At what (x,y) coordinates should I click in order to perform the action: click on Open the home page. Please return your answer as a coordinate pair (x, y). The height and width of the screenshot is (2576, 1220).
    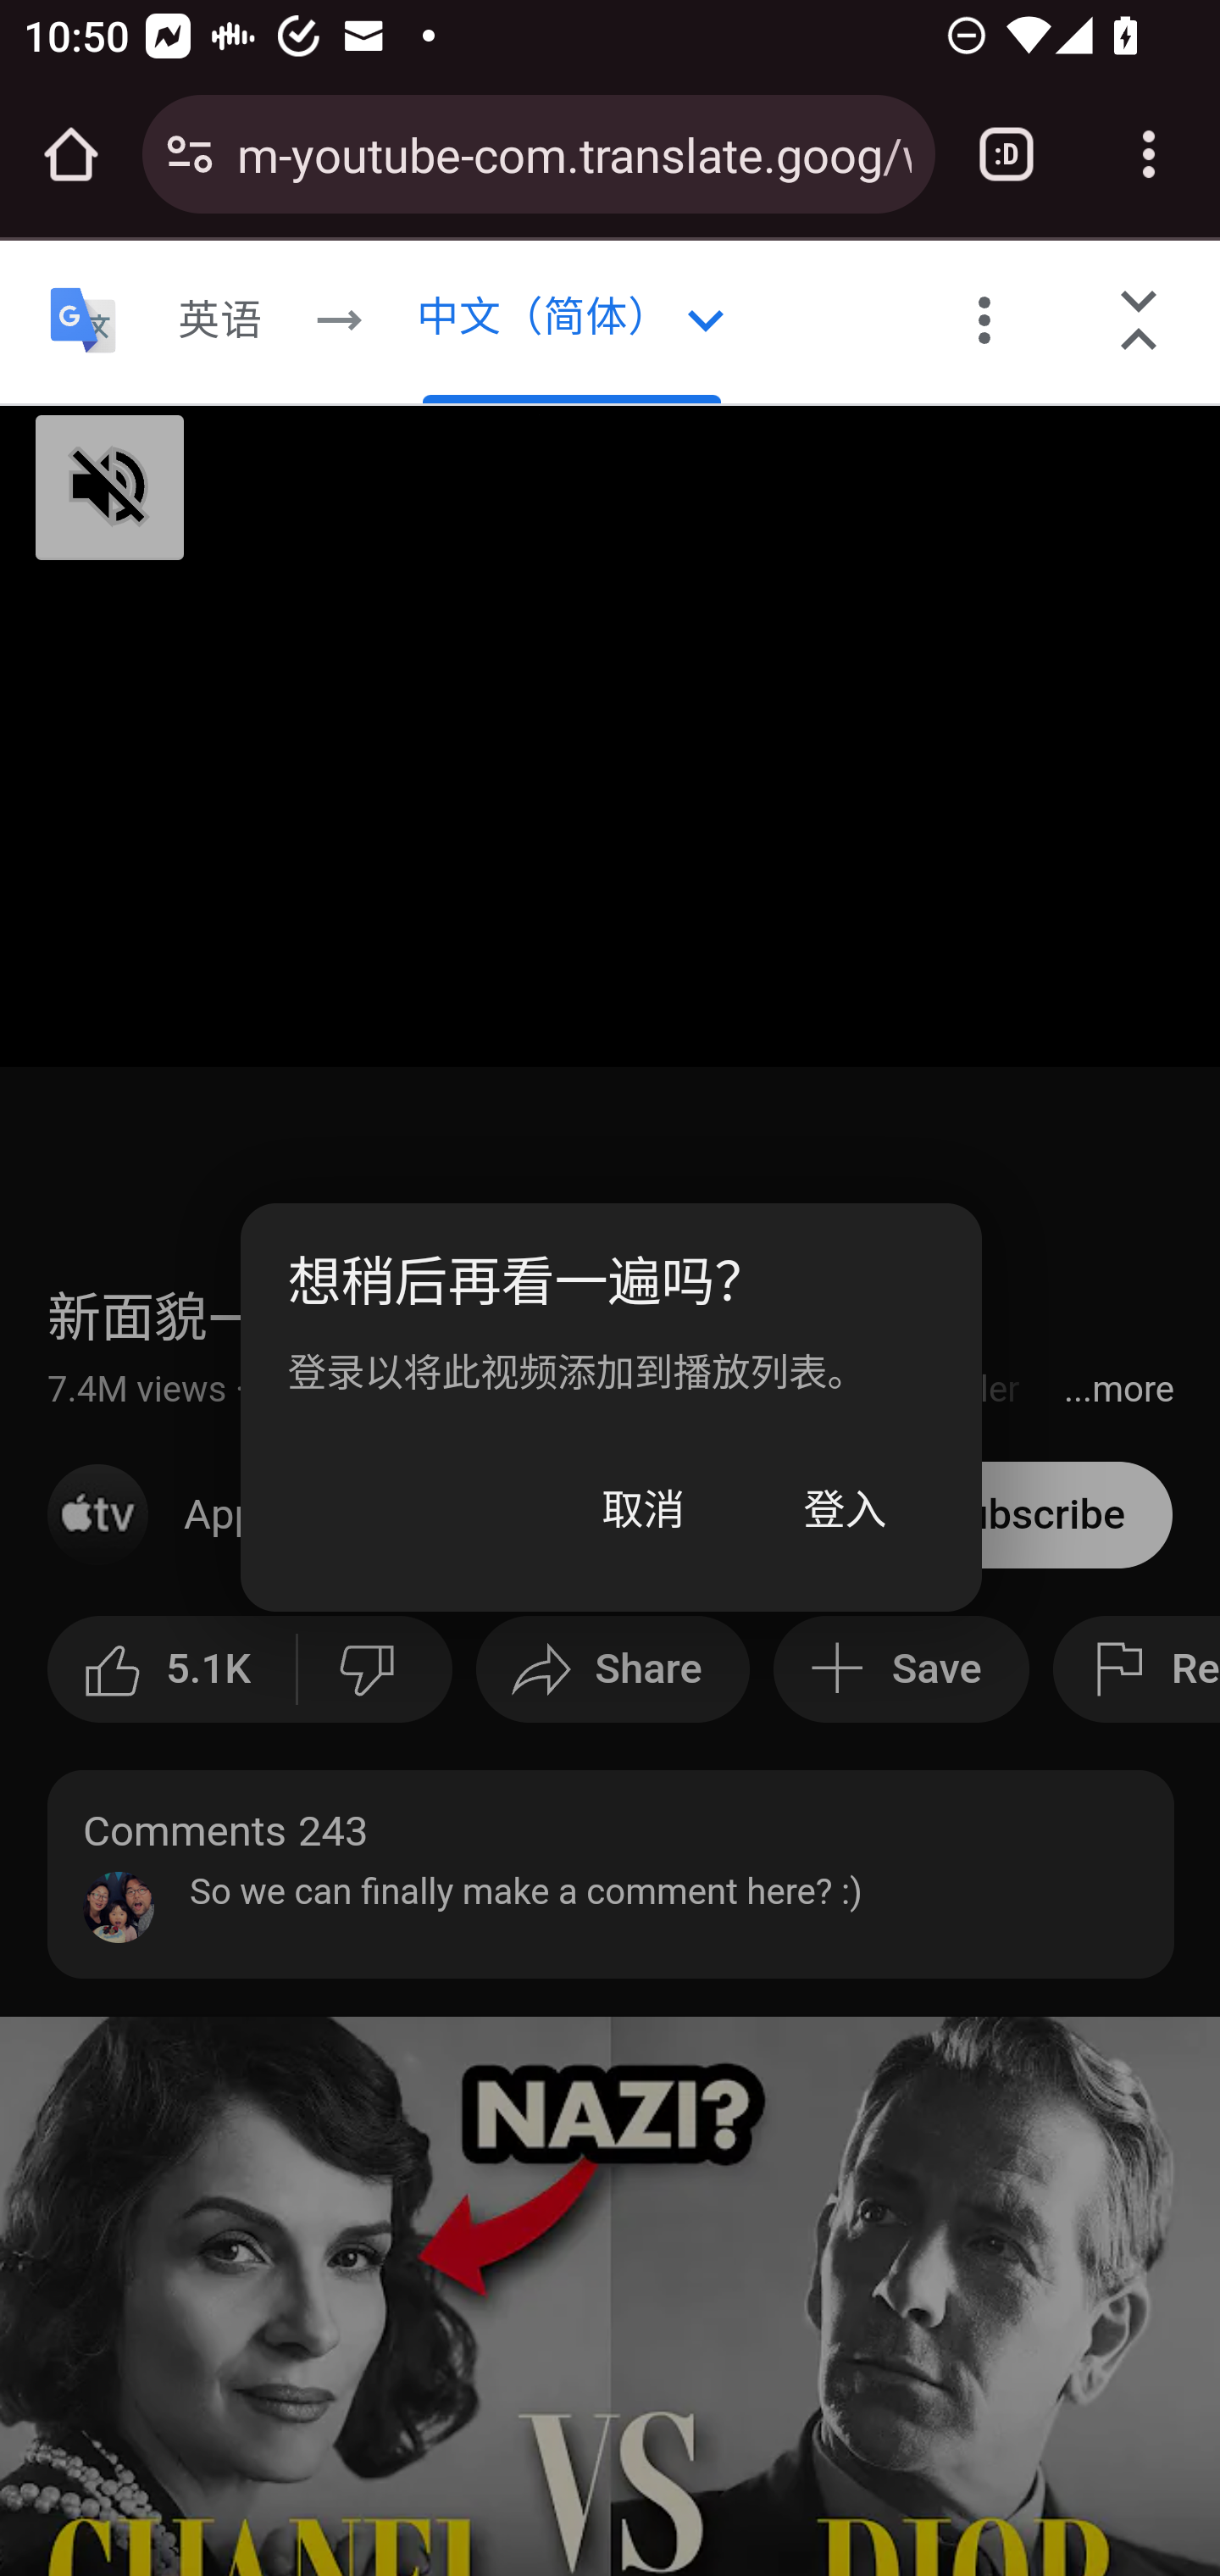
    Looking at the image, I should click on (71, 154).